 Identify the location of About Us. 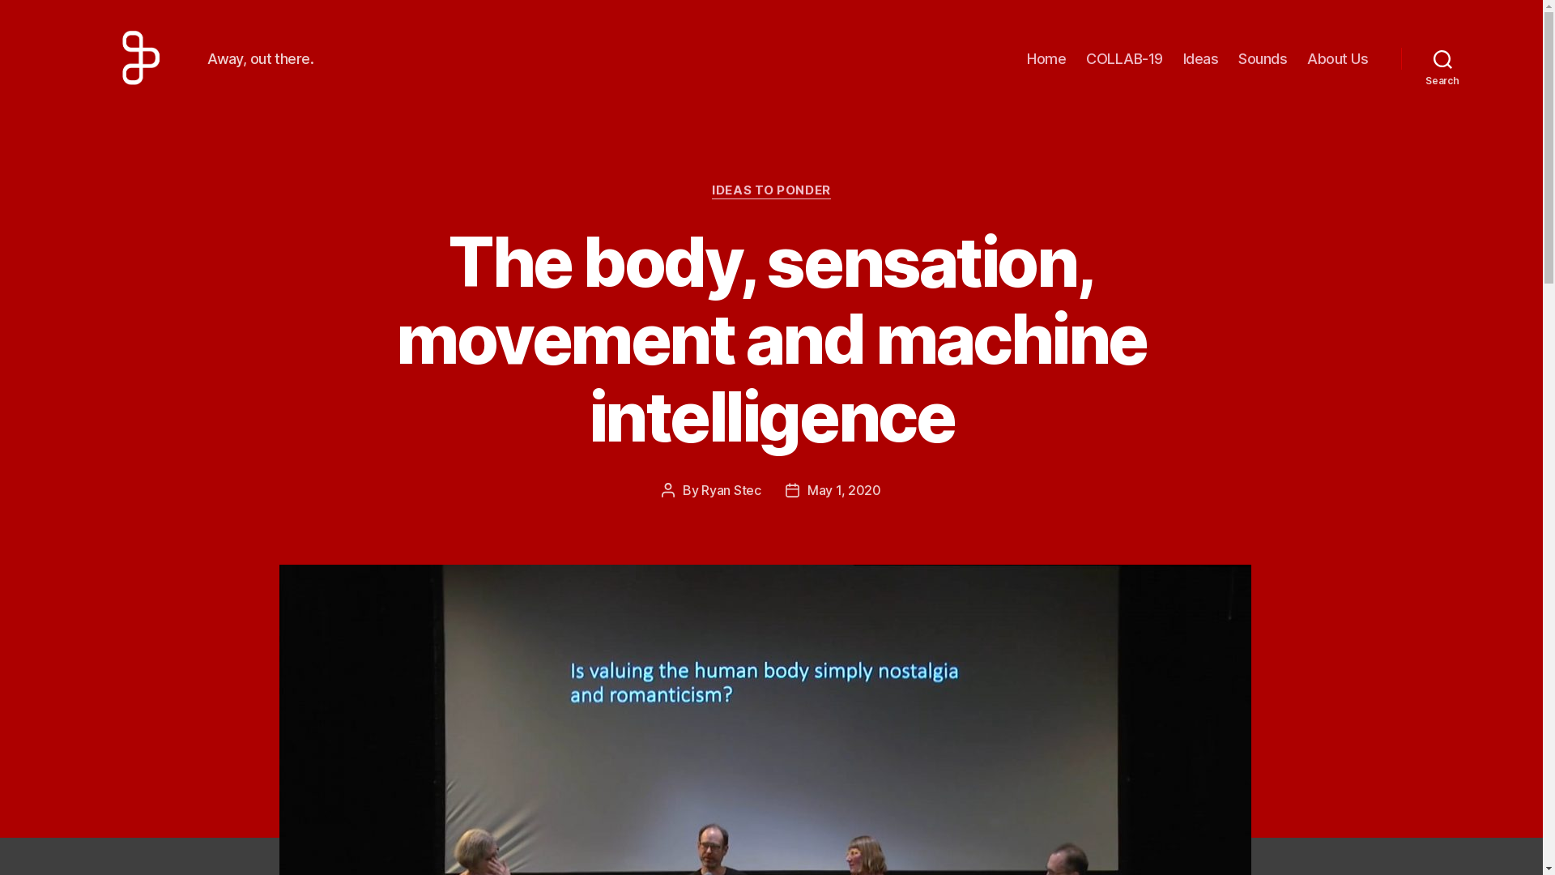
(1338, 59).